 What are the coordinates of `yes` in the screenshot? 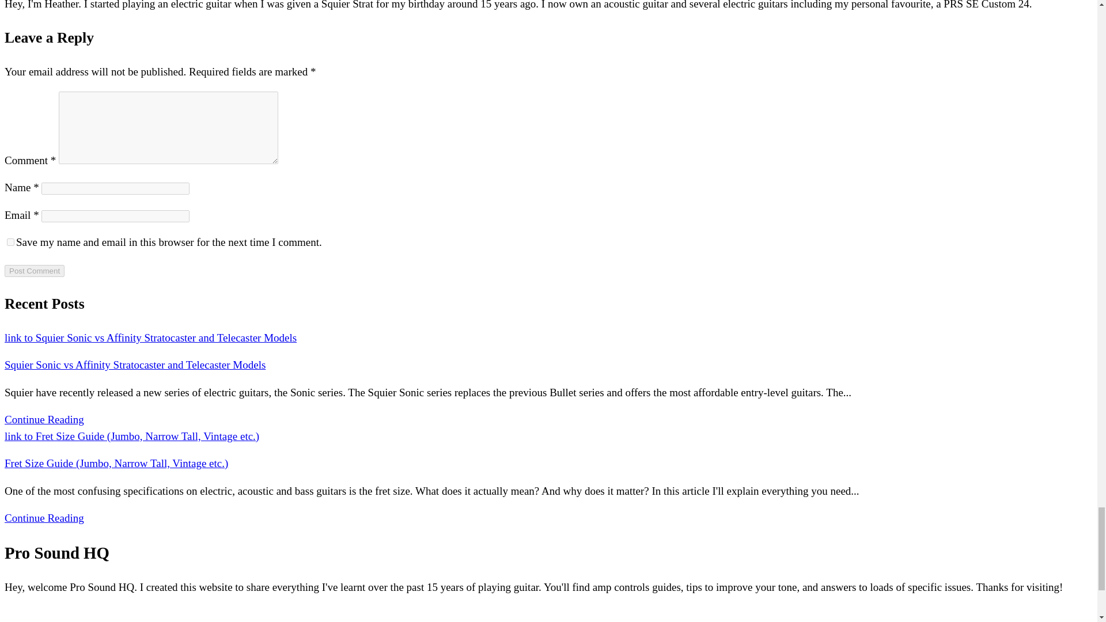 It's located at (10, 242).